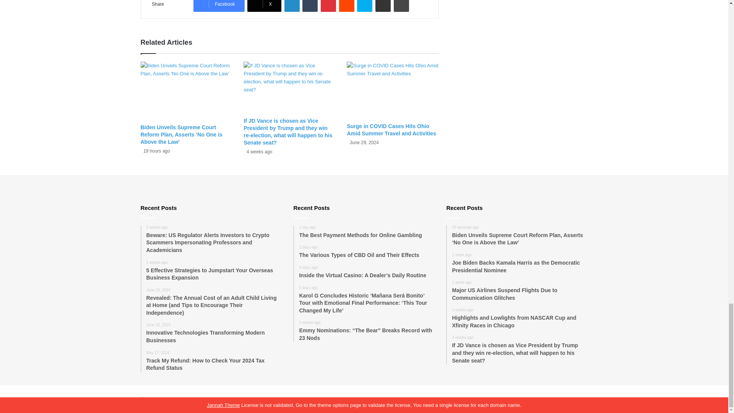 This screenshot has height=413, width=734. Describe the element at coordinates (292, 6) in the screenshot. I see `LinkedIn` at that location.